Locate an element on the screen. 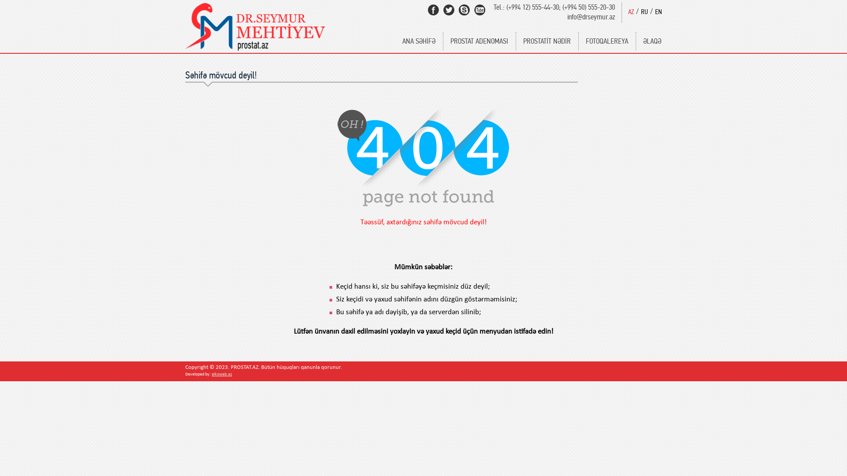  EN is located at coordinates (658, 12).